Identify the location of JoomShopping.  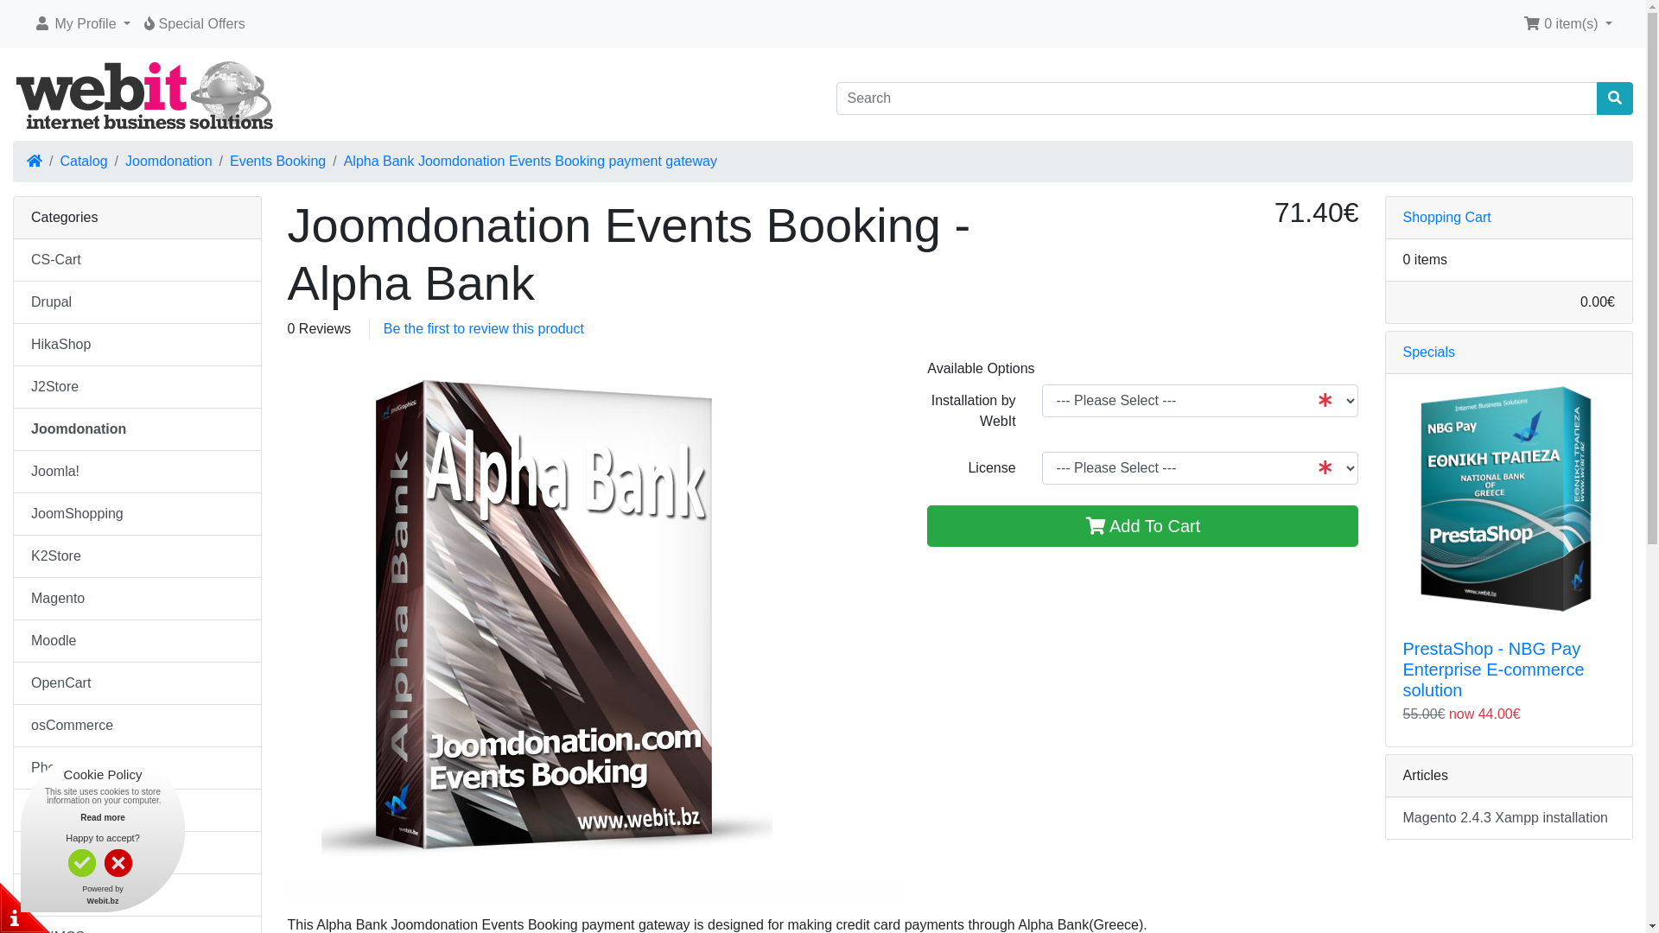
(137, 515).